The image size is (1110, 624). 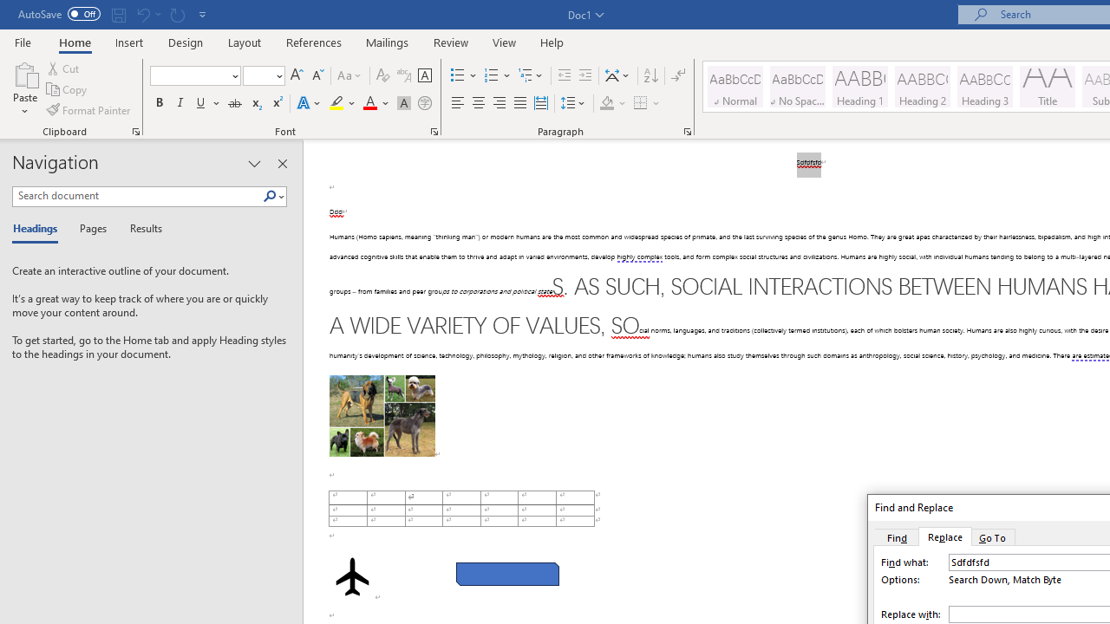 What do you see at coordinates (310, 104) in the screenshot?
I see `Text Effects and Typography` at bounding box center [310, 104].